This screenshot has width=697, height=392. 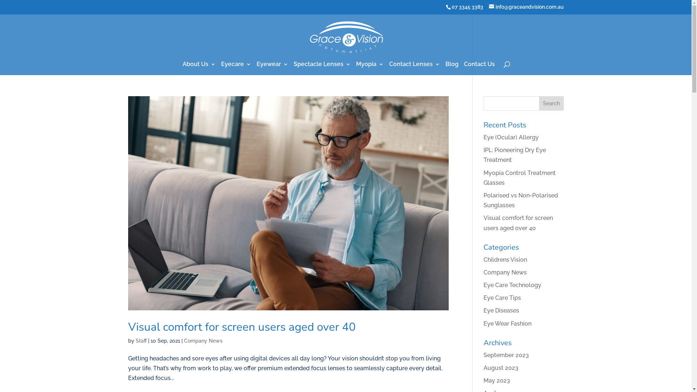 What do you see at coordinates (508, 324) in the screenshot?
I see `Eye Wear Fashion` at bounding box center [508, 324].